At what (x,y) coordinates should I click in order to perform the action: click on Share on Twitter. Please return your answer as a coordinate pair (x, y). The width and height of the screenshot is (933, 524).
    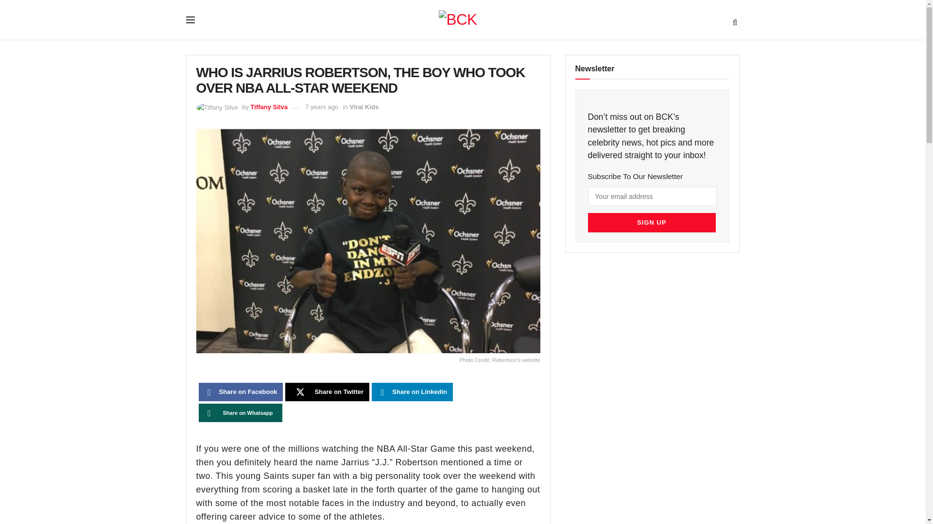
    Looking at the image, I should click on (328, 392).